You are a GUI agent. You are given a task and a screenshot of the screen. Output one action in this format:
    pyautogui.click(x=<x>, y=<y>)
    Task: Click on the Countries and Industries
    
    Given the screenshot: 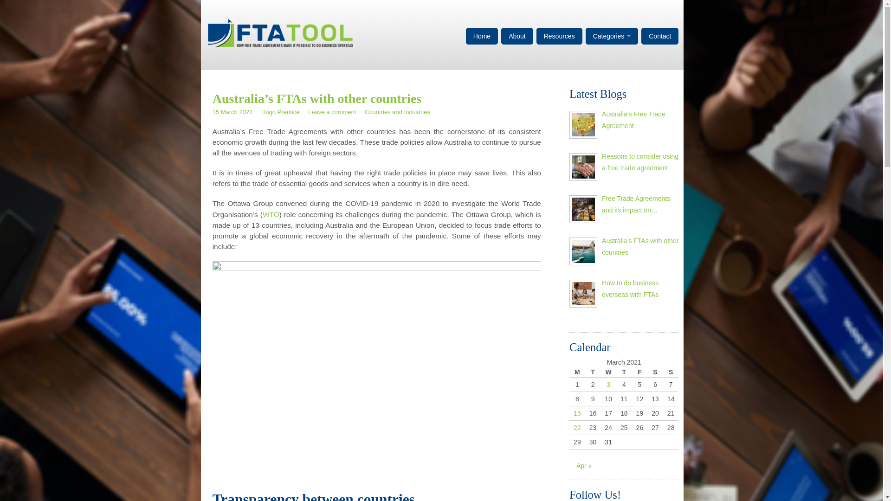 What is the action you would take?
    pyautogui.click(x=397, y=112)
    